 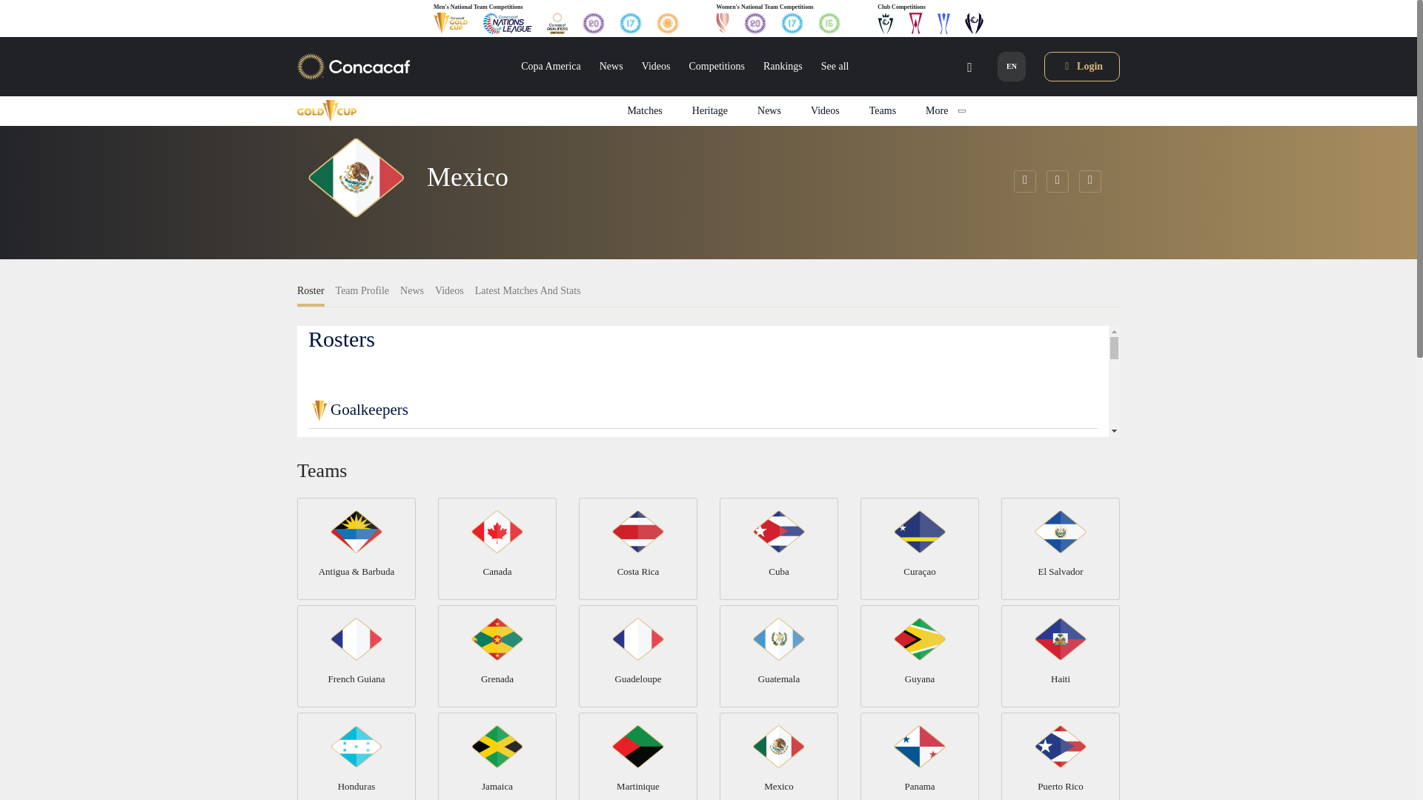 What do you see at coordinates (611, 67) in the screenshot?
I see `News` at bounding box center [611, 67].